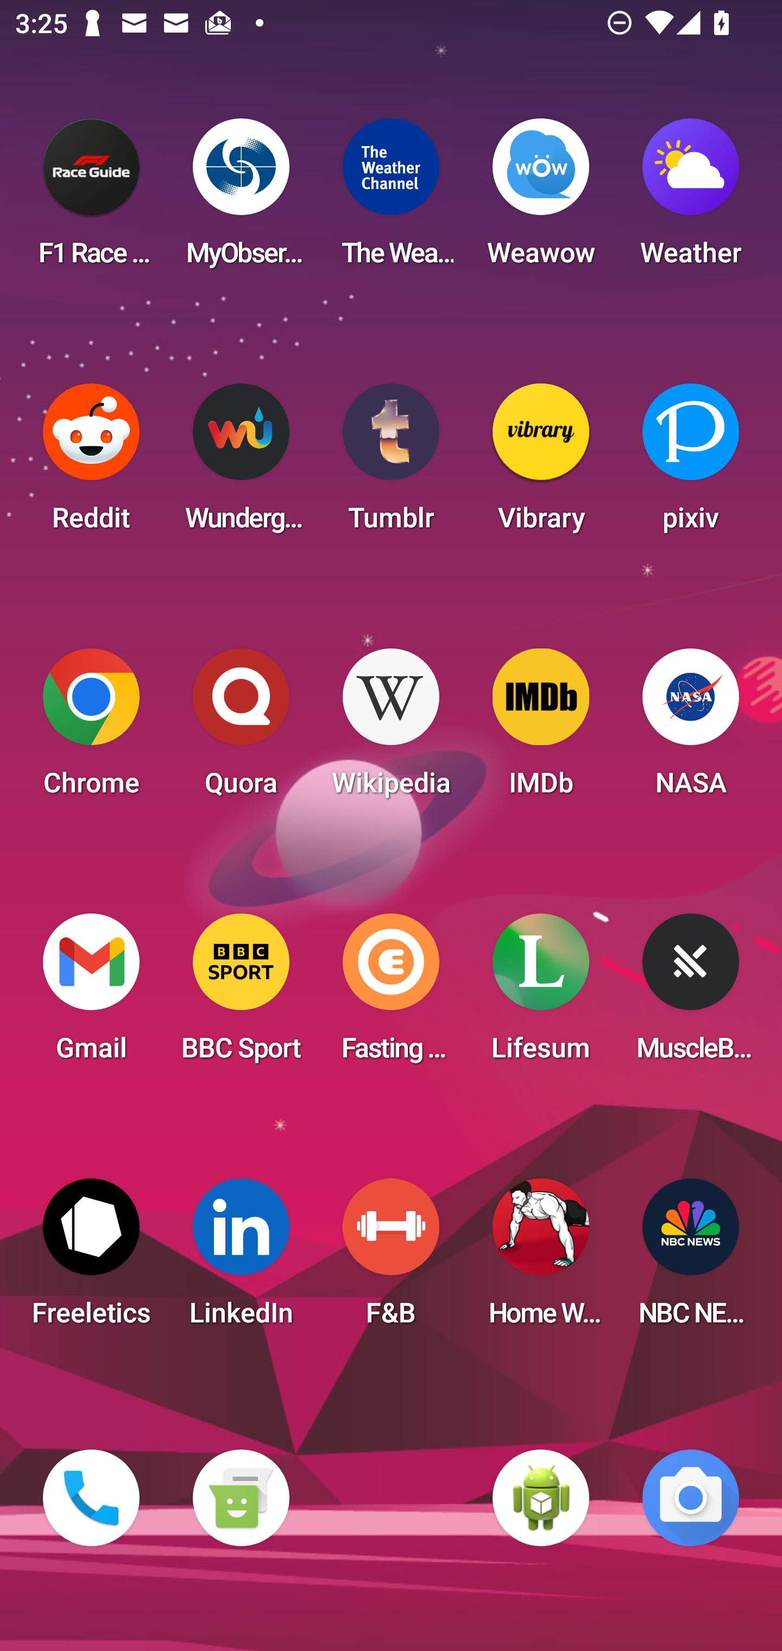  Describe the element at coordinates (691, 994) in the screenshot. I see `MuscleBooster` at that location.